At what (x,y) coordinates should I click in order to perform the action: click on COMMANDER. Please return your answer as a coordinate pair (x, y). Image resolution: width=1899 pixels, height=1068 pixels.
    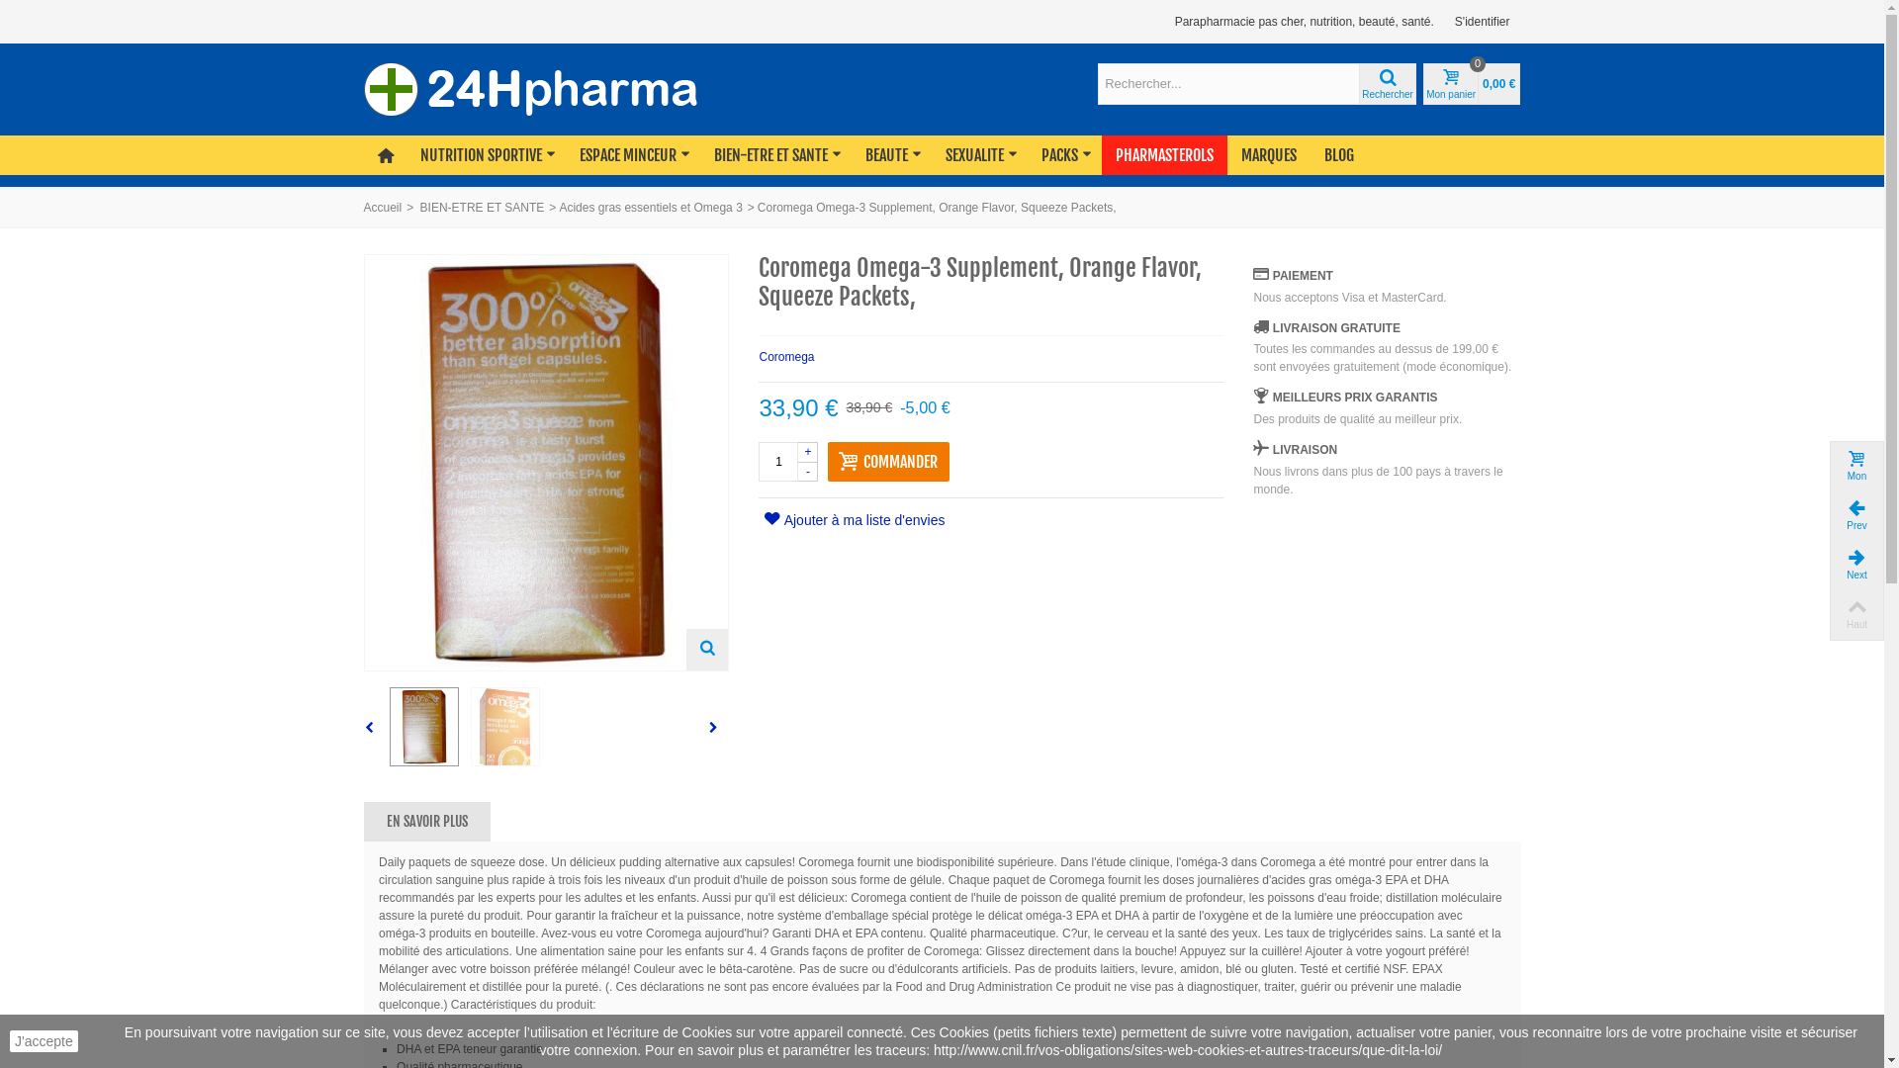
    Looking at the image, I should click on (888, 461).